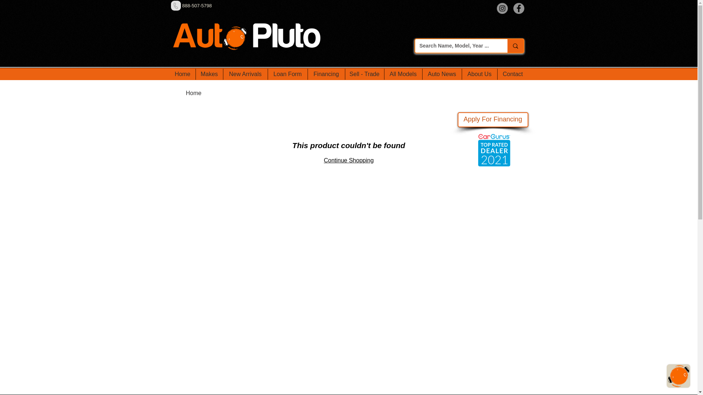 The height and width of the screenshot is (395, 703). Describe the element at coordinates (479, 74) in the screenshot. I see `About Us` at that location.